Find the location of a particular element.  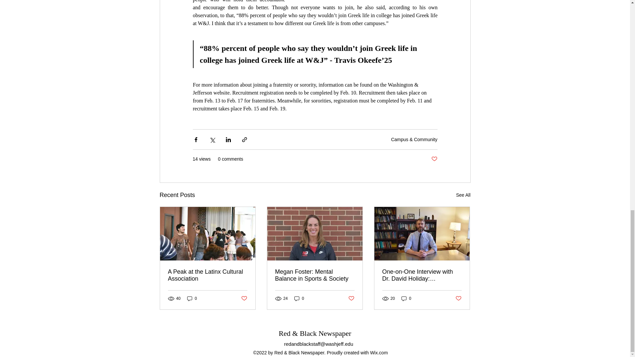

Post not marked as liked is located at coordinates (243, 298).